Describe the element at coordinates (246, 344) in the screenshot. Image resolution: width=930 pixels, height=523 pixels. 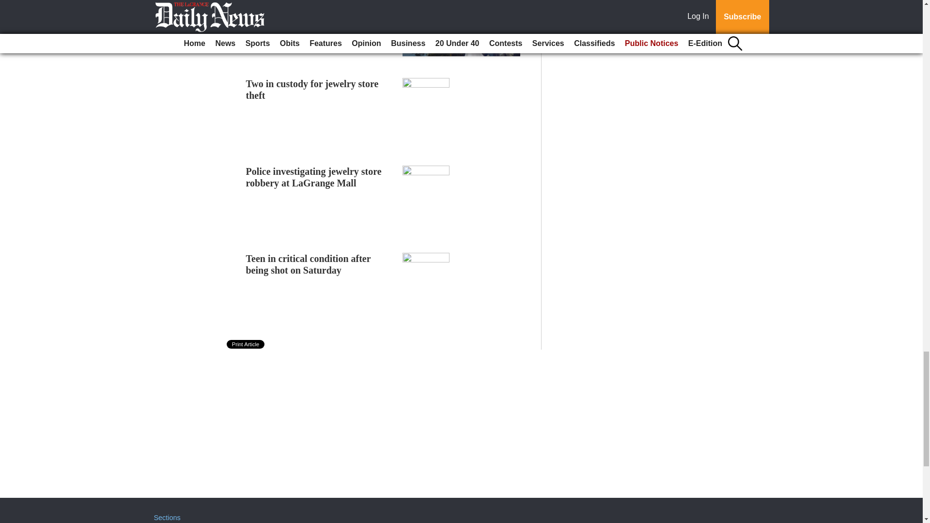
I see `Print Article` at that location.